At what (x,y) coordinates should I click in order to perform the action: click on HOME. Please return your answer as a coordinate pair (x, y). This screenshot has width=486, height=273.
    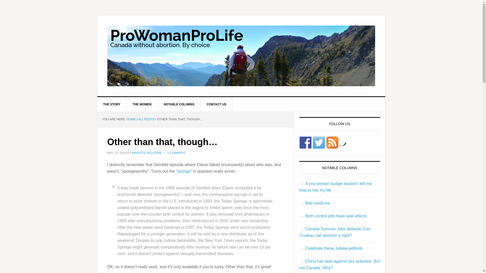
    Looking at the image, I should click on (131, 119).